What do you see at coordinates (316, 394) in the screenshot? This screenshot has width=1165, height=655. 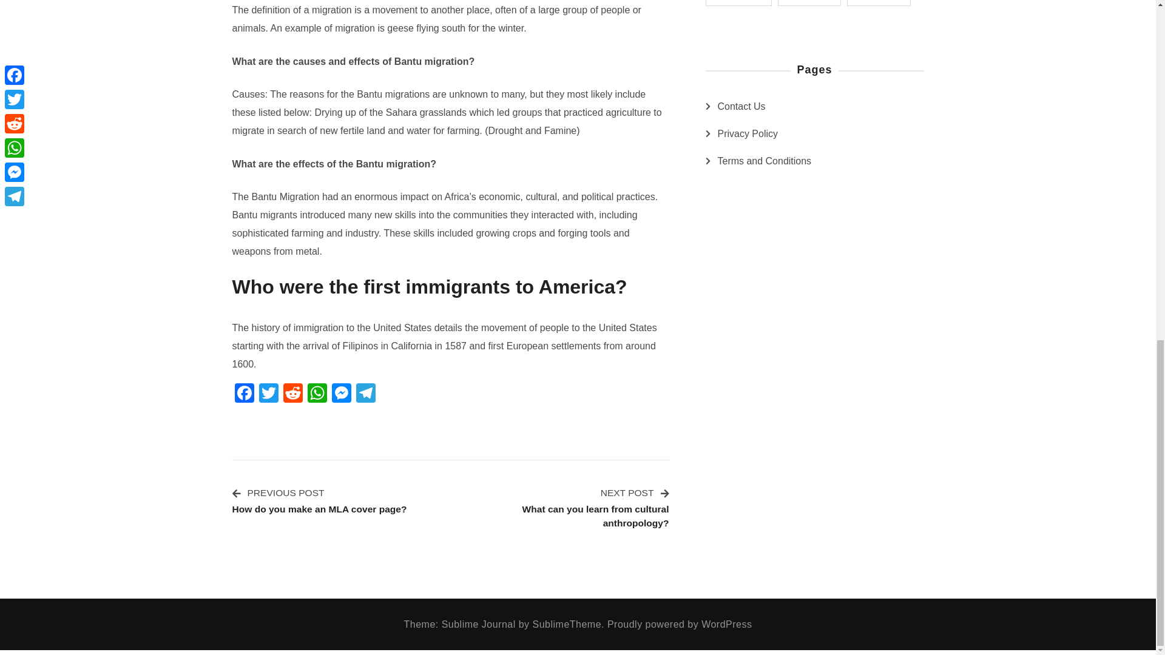 I see `WhatsApp` at bounding box center [316, 394].